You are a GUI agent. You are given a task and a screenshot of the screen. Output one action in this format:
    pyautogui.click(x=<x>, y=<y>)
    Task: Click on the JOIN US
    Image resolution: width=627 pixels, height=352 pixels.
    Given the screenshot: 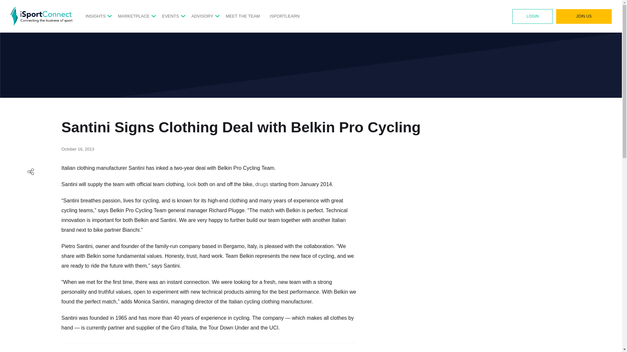 What is the action you would take?
    pyautogui.click(x=584, y=16)
    